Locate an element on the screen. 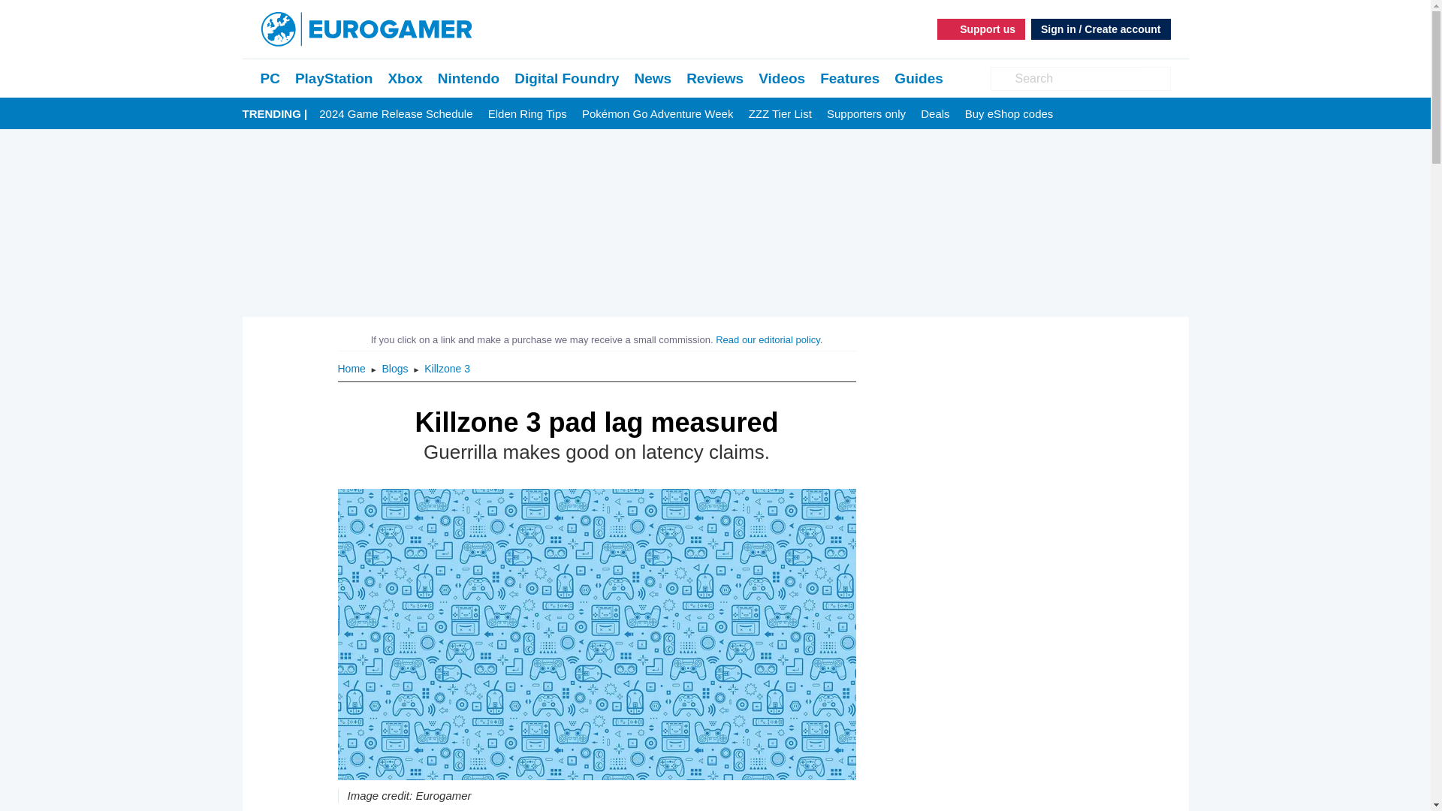 Image resolution: width=1442 pixels, height=811 pixels. Blogs is located at coordinates (397, 368).